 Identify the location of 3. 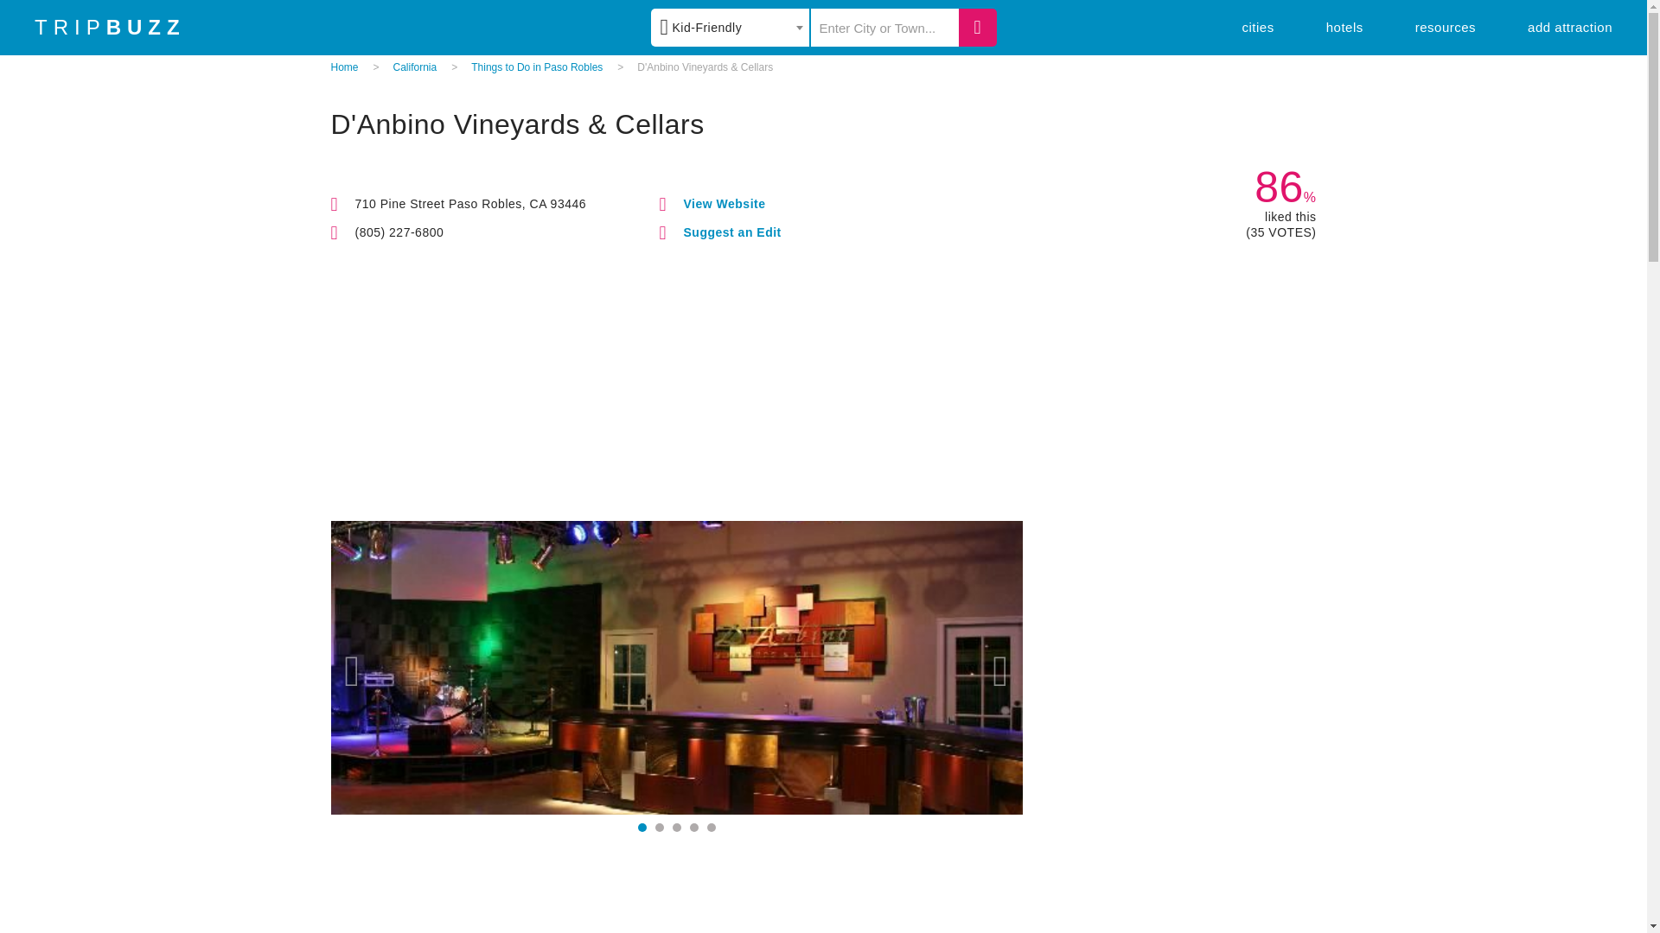
(676, 828).